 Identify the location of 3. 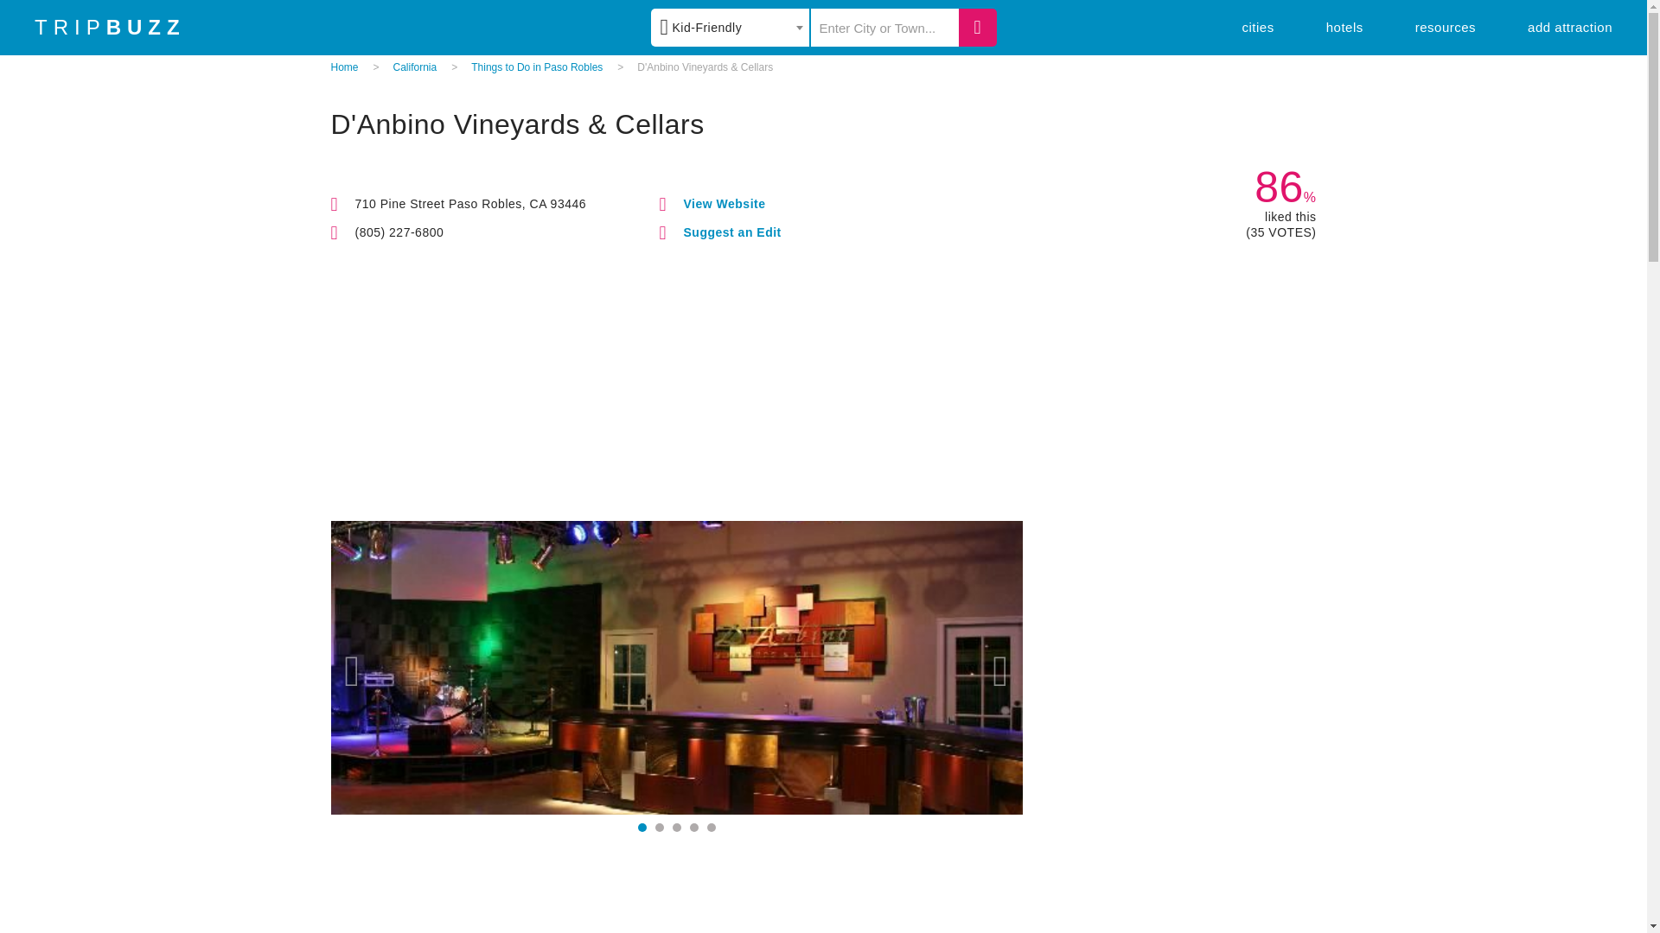
(676, 828).